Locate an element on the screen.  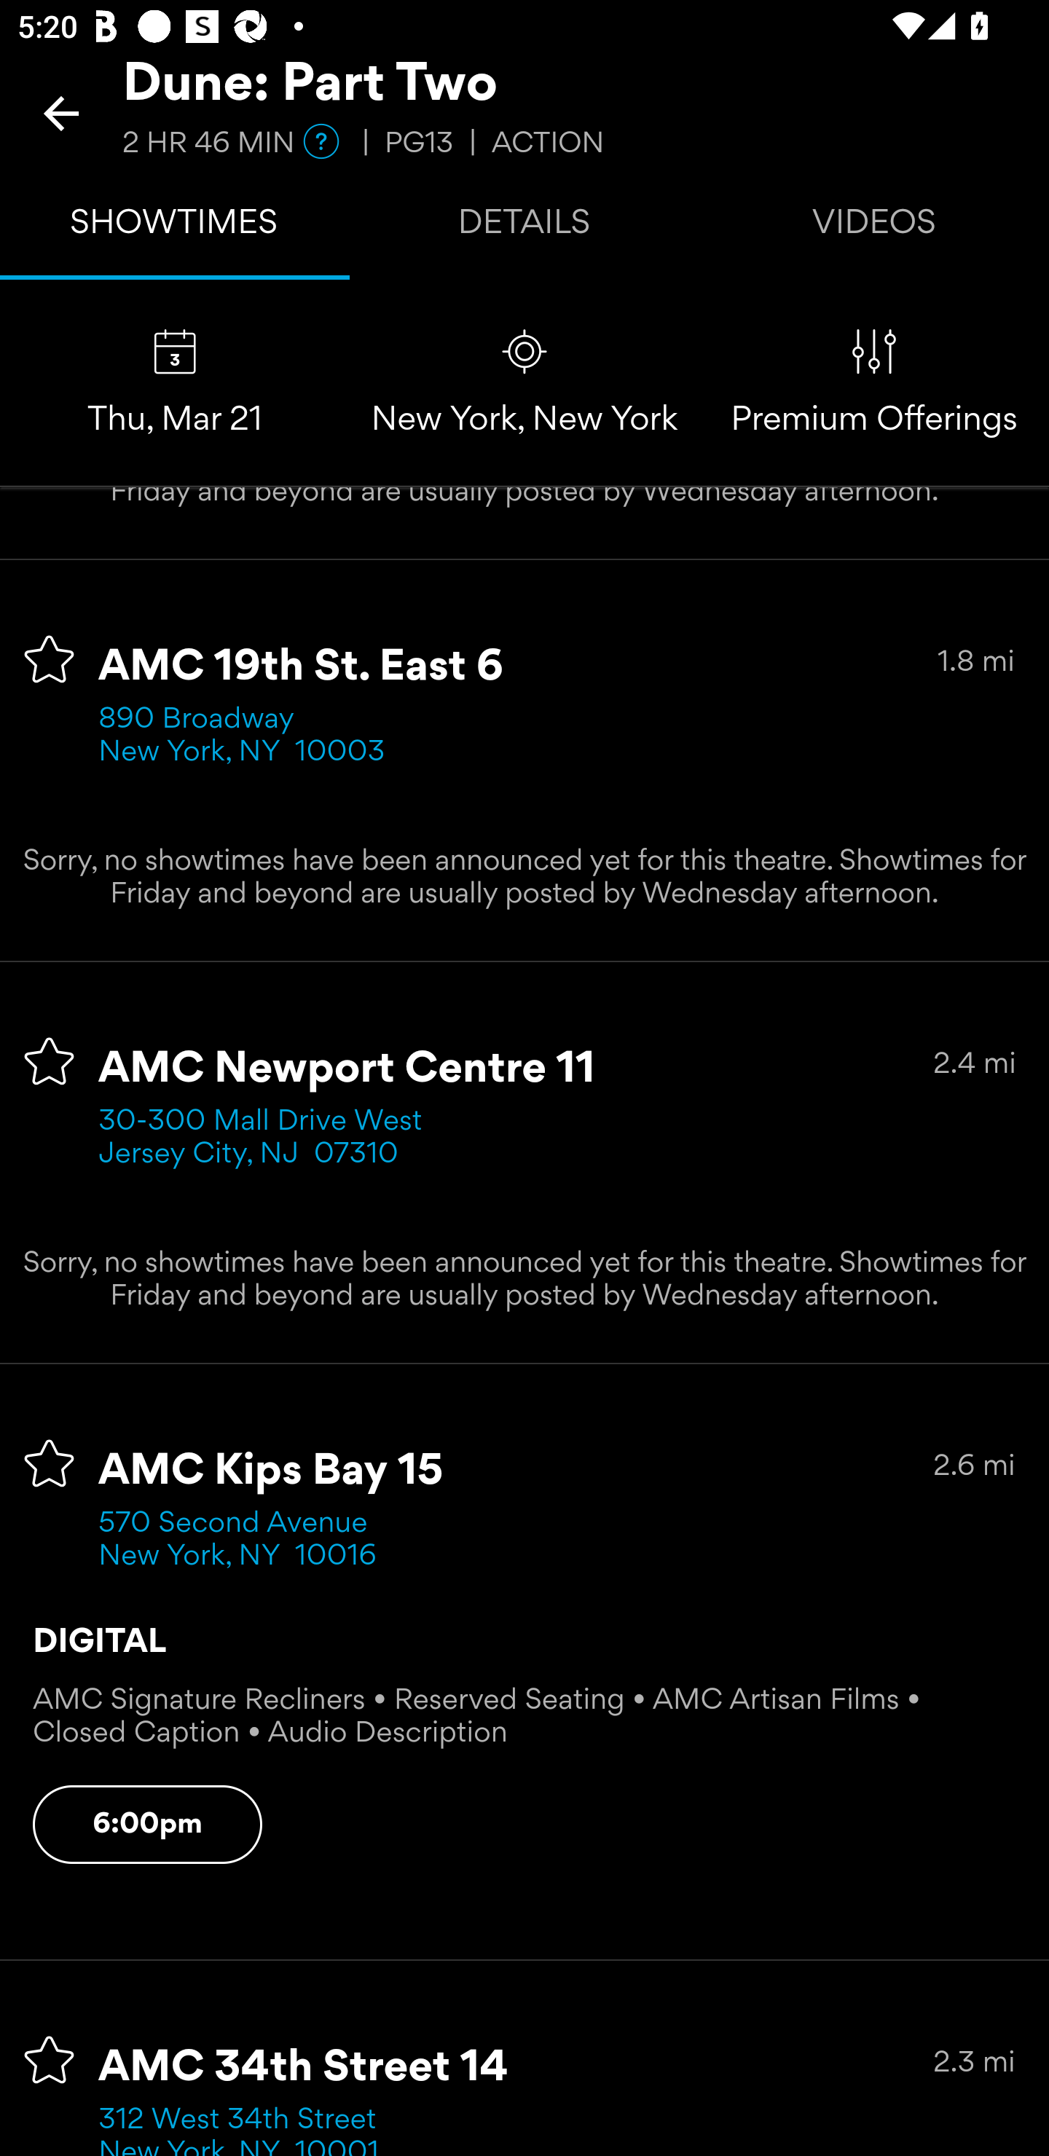
312 West 34th Street  
New York, NY  10001 is located at coordinates (246, 2130).